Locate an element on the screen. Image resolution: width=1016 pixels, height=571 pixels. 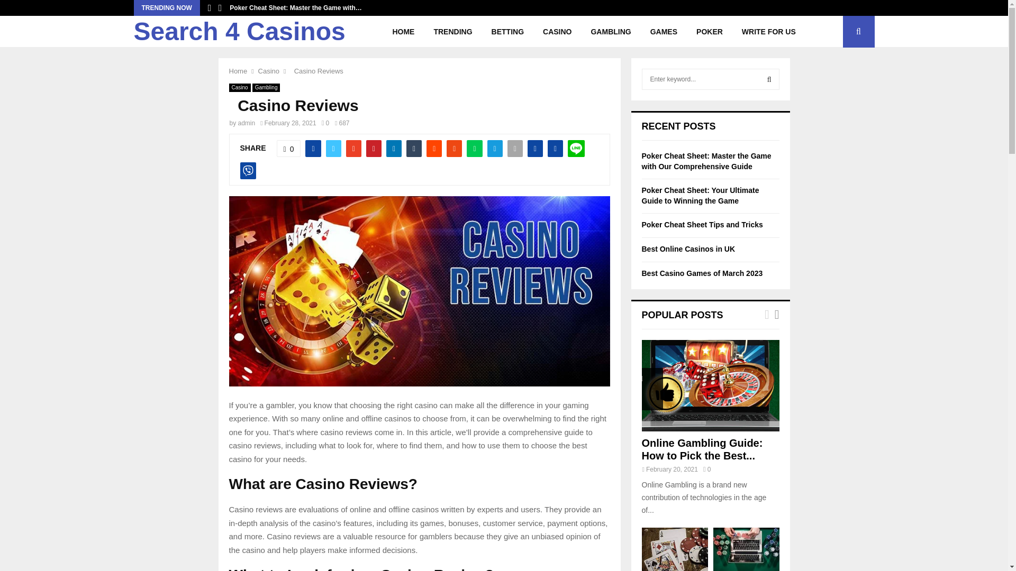
Home is located at coordinates (238, 71).